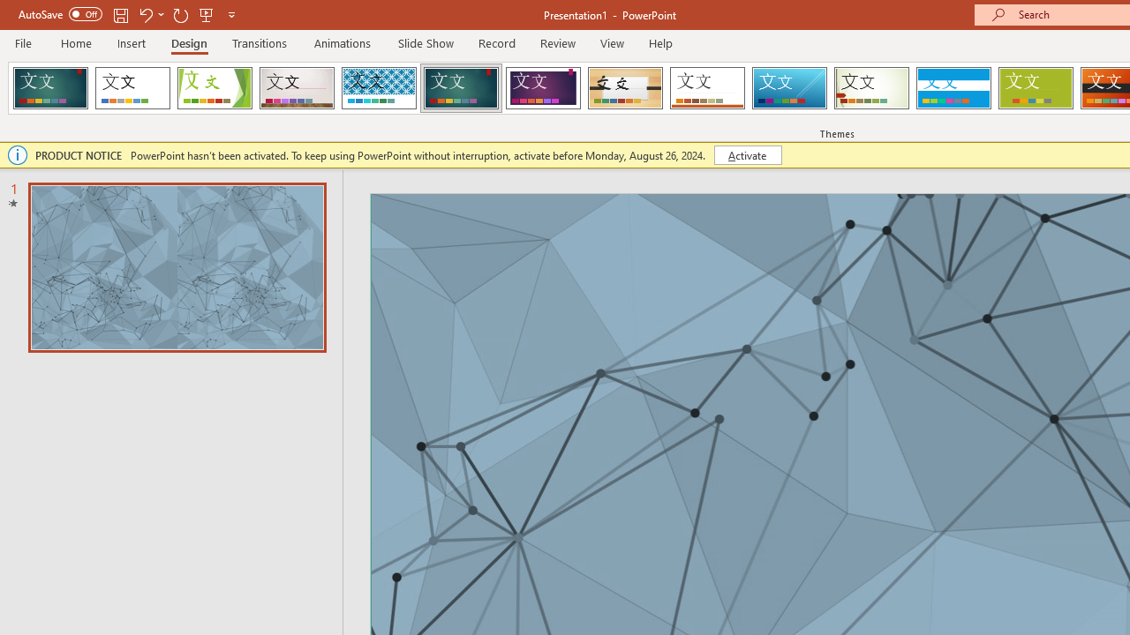 This screenshot has width=1130, height=635. Describe the element at coordinates (789, 88) in the screenshot. I see `Slice` at that location.